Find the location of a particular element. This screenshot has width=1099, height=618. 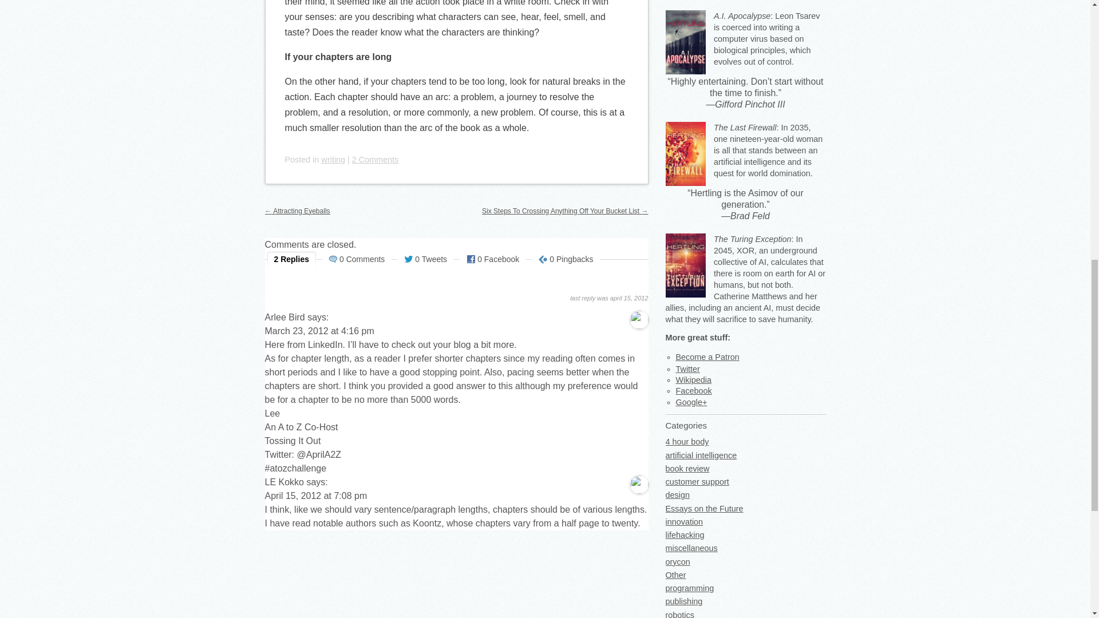

Arlee Bird is located at coordinates (284, 317).